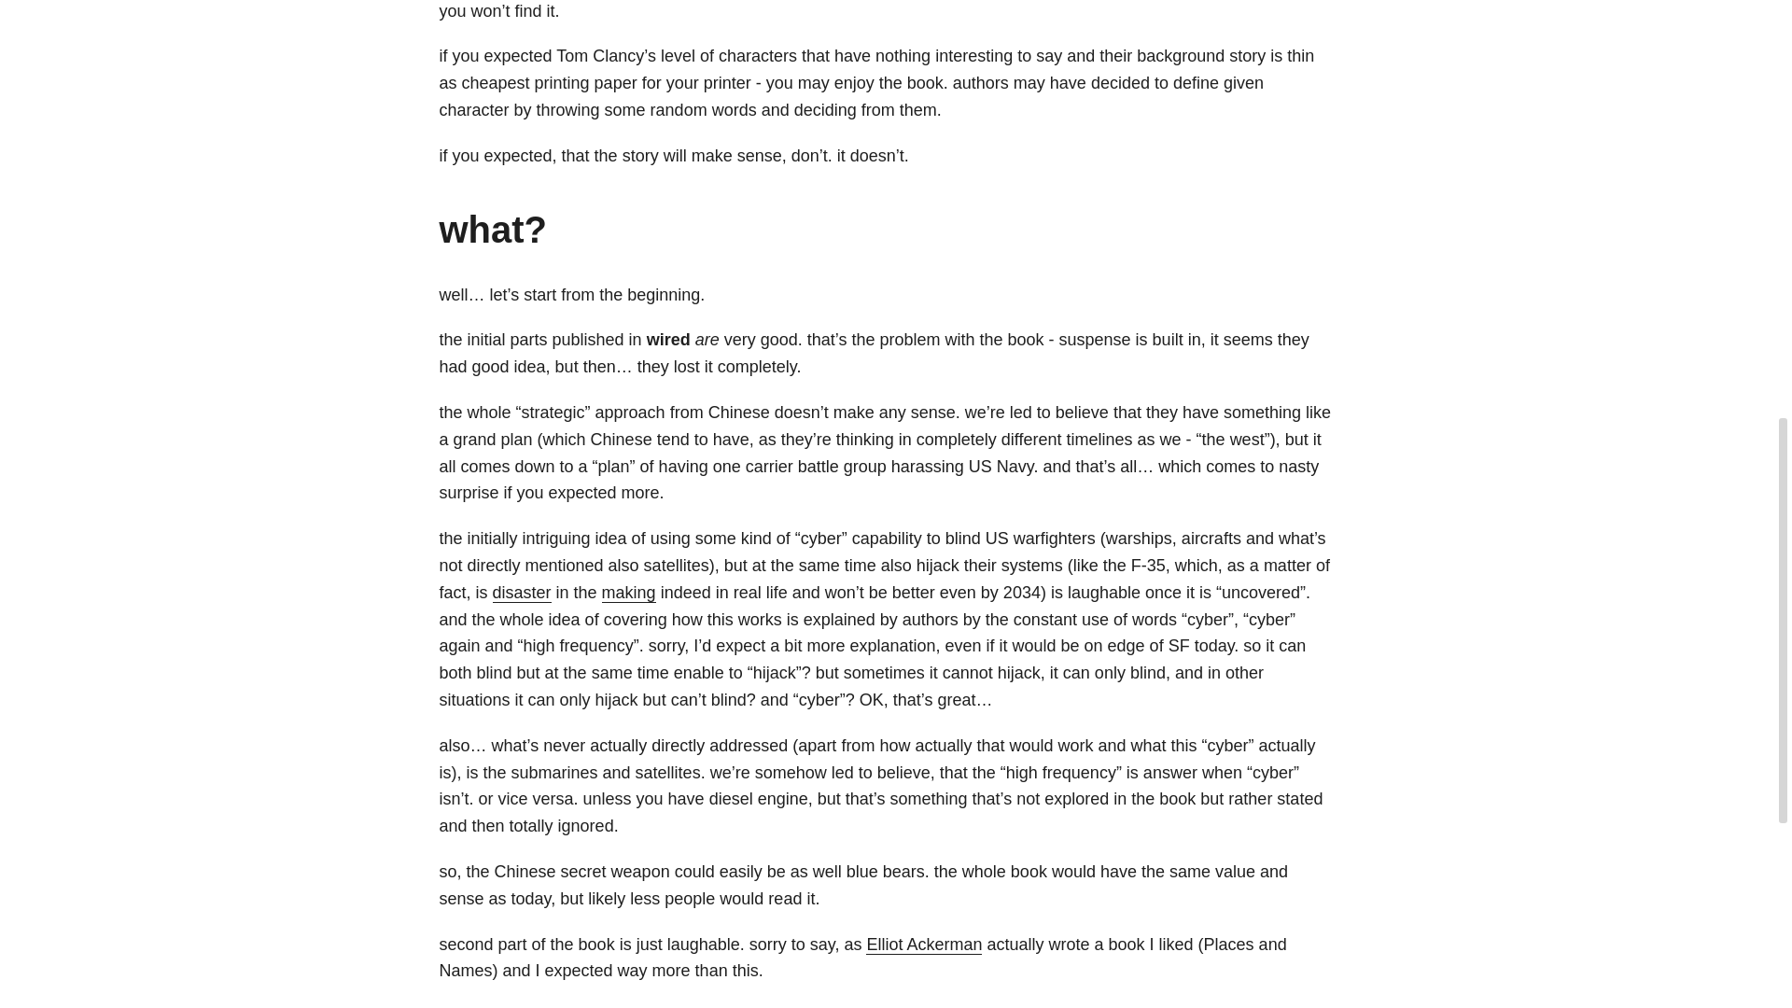  I want to click on disaster, so click(523, 592).